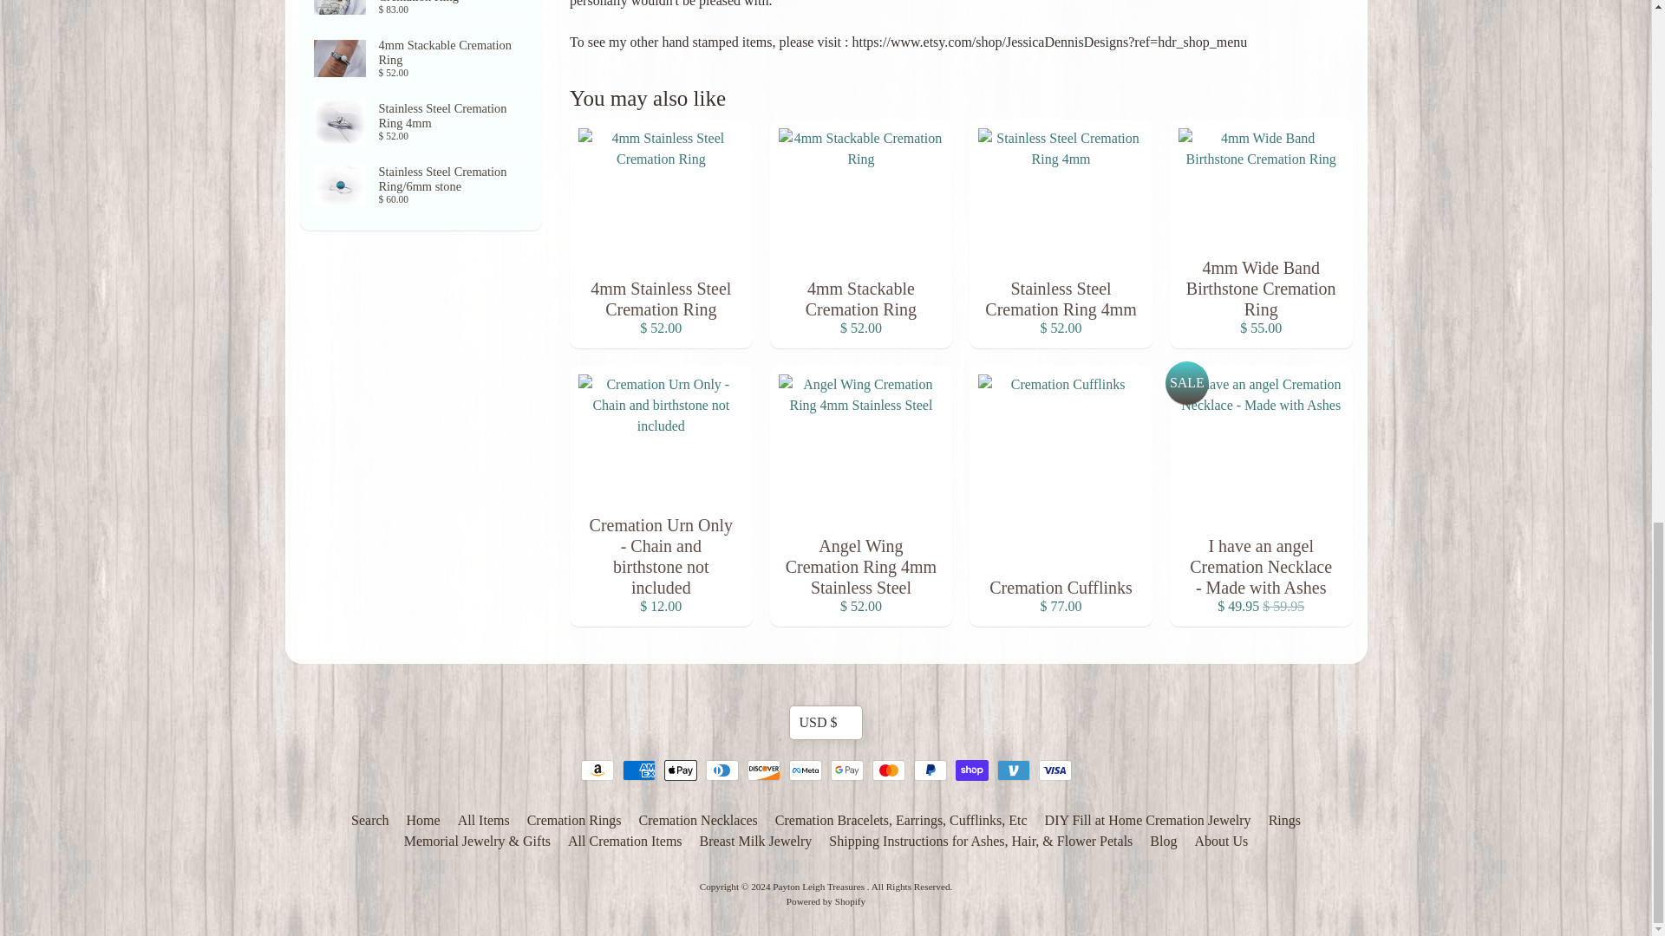 This screenshot has width=1665, height=936. What do you see at coordinates (421, 59) in the screenshot?
I see `Sterling Silver 6mm Rope Cremation Ring` at bounding box center [421, 59].